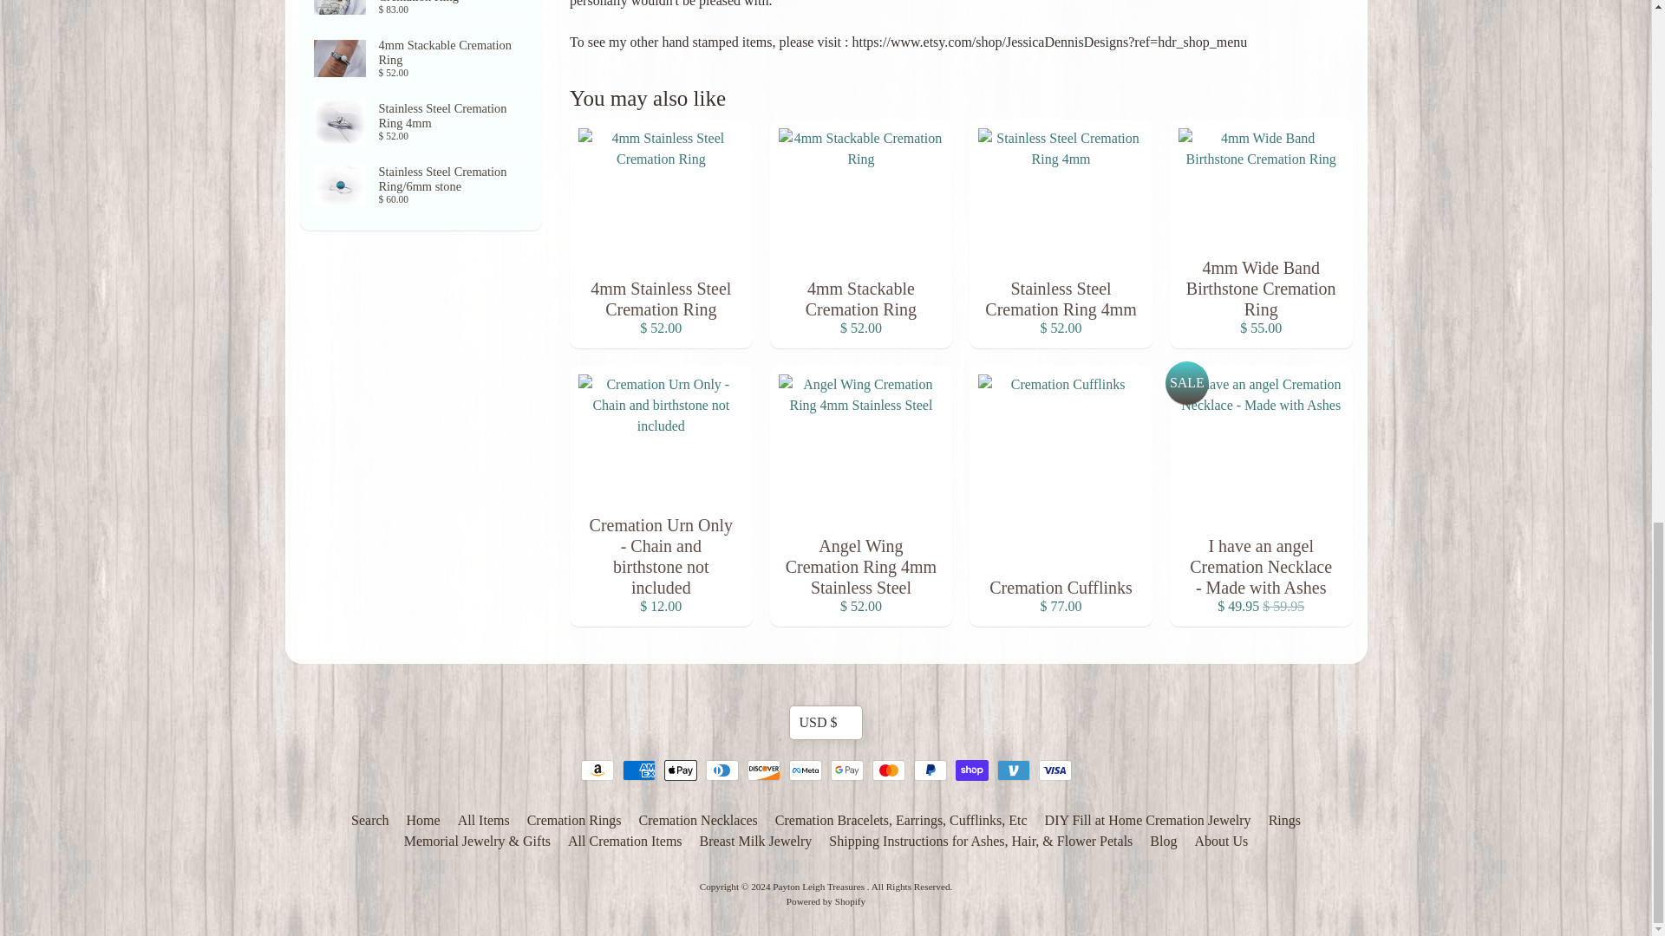 This screenshot has width=1665, height=936. What do you see at coordinates (421, 59) in the screenshot?
I see `Sterling Silver 6mm Rope Cremation Ring` at bounding box center [421, 59].